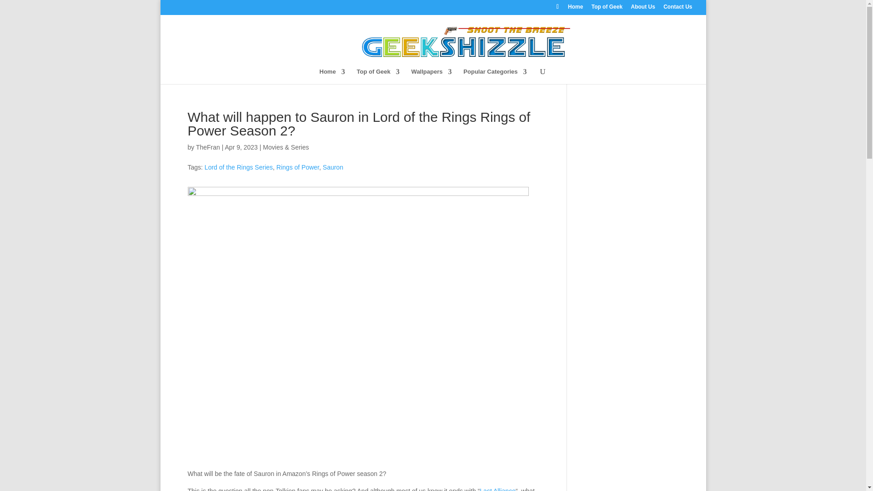  I want to click on Home, so click(576, 9).